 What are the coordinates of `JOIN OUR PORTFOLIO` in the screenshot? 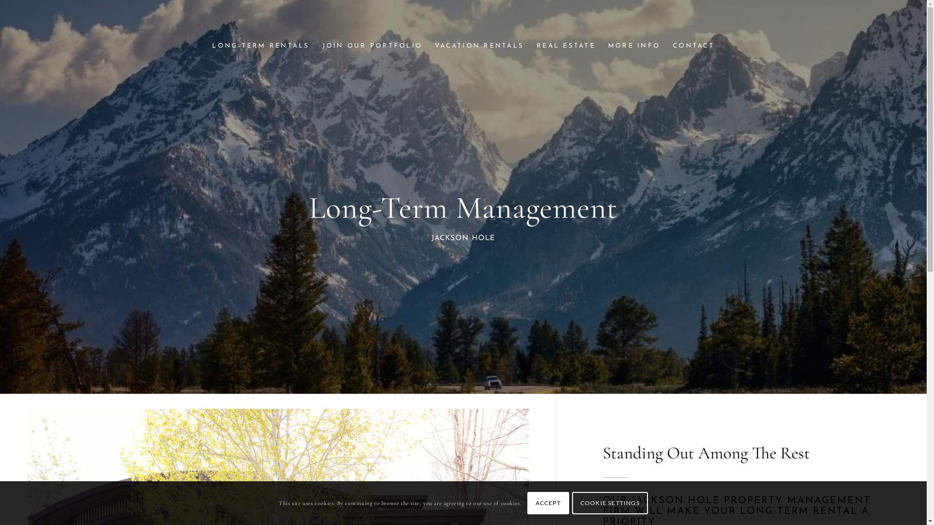 It's located at (373, 46).